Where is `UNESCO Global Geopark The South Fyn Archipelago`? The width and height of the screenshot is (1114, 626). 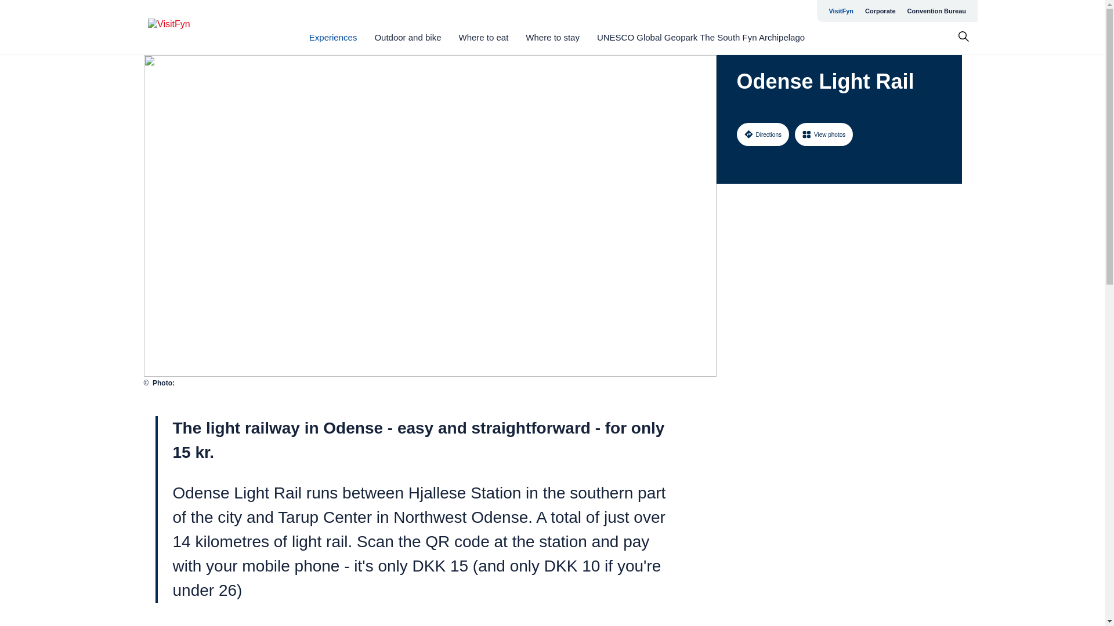 UNESCO Global Geopark The South Fyn Archipelago is located at coordinates (701, 37).